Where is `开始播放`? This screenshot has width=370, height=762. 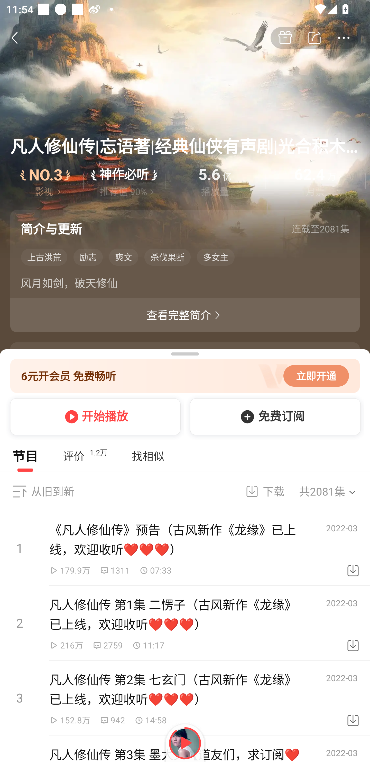 开始播放 is located at coordinates (94, 417).